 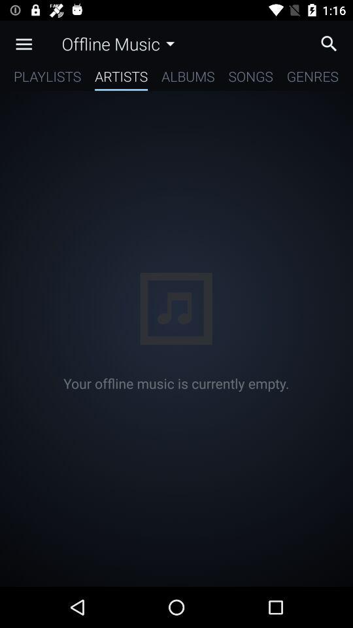 I want to click on flip to the albums app, so click(x=188, y=78).